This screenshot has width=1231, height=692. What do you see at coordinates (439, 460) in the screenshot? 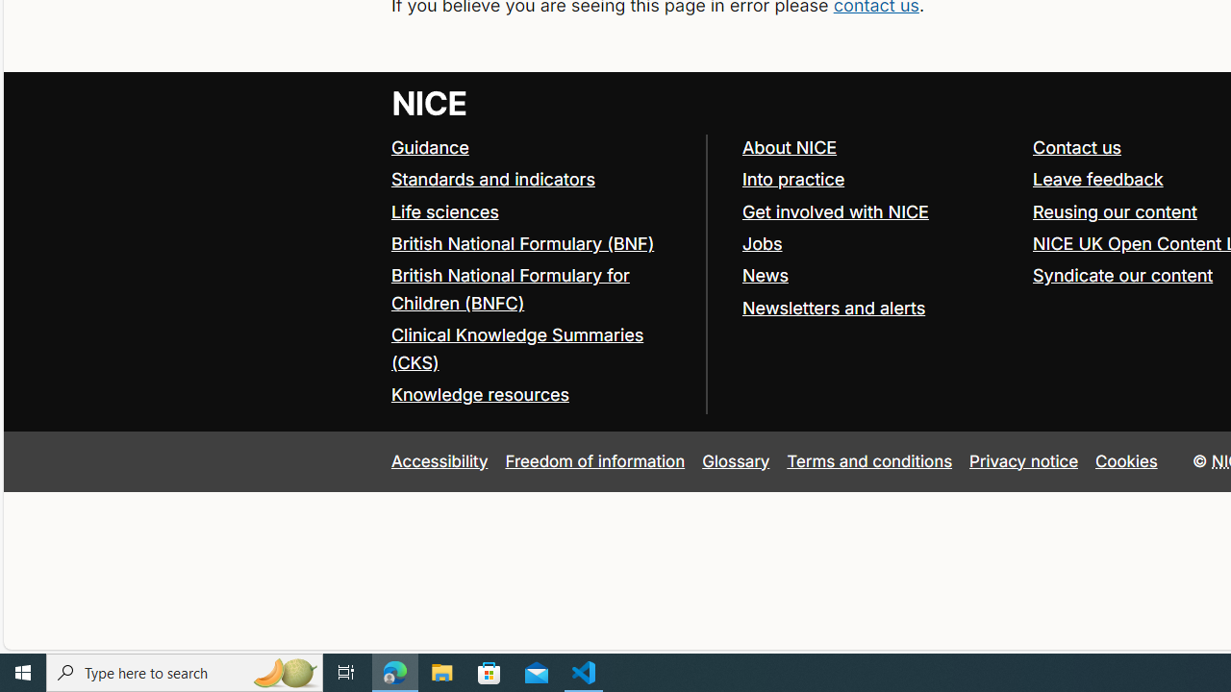
I see `Accessibility` at bounding box center [439, 460].